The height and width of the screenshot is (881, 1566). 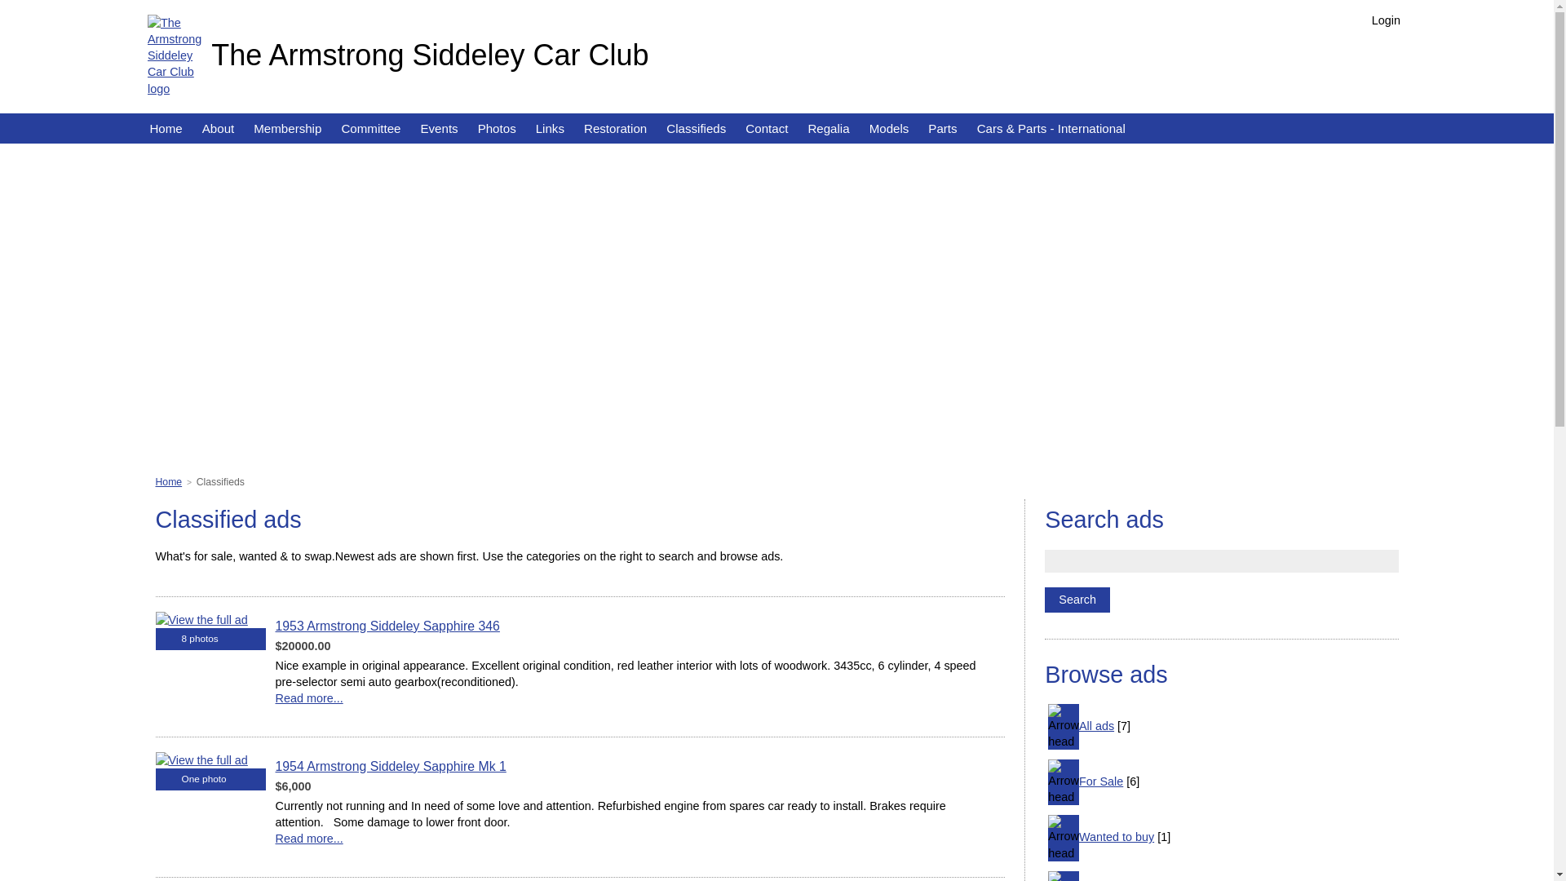 I want to click on Cars & Parts - International, so click(x=1051, y=129).